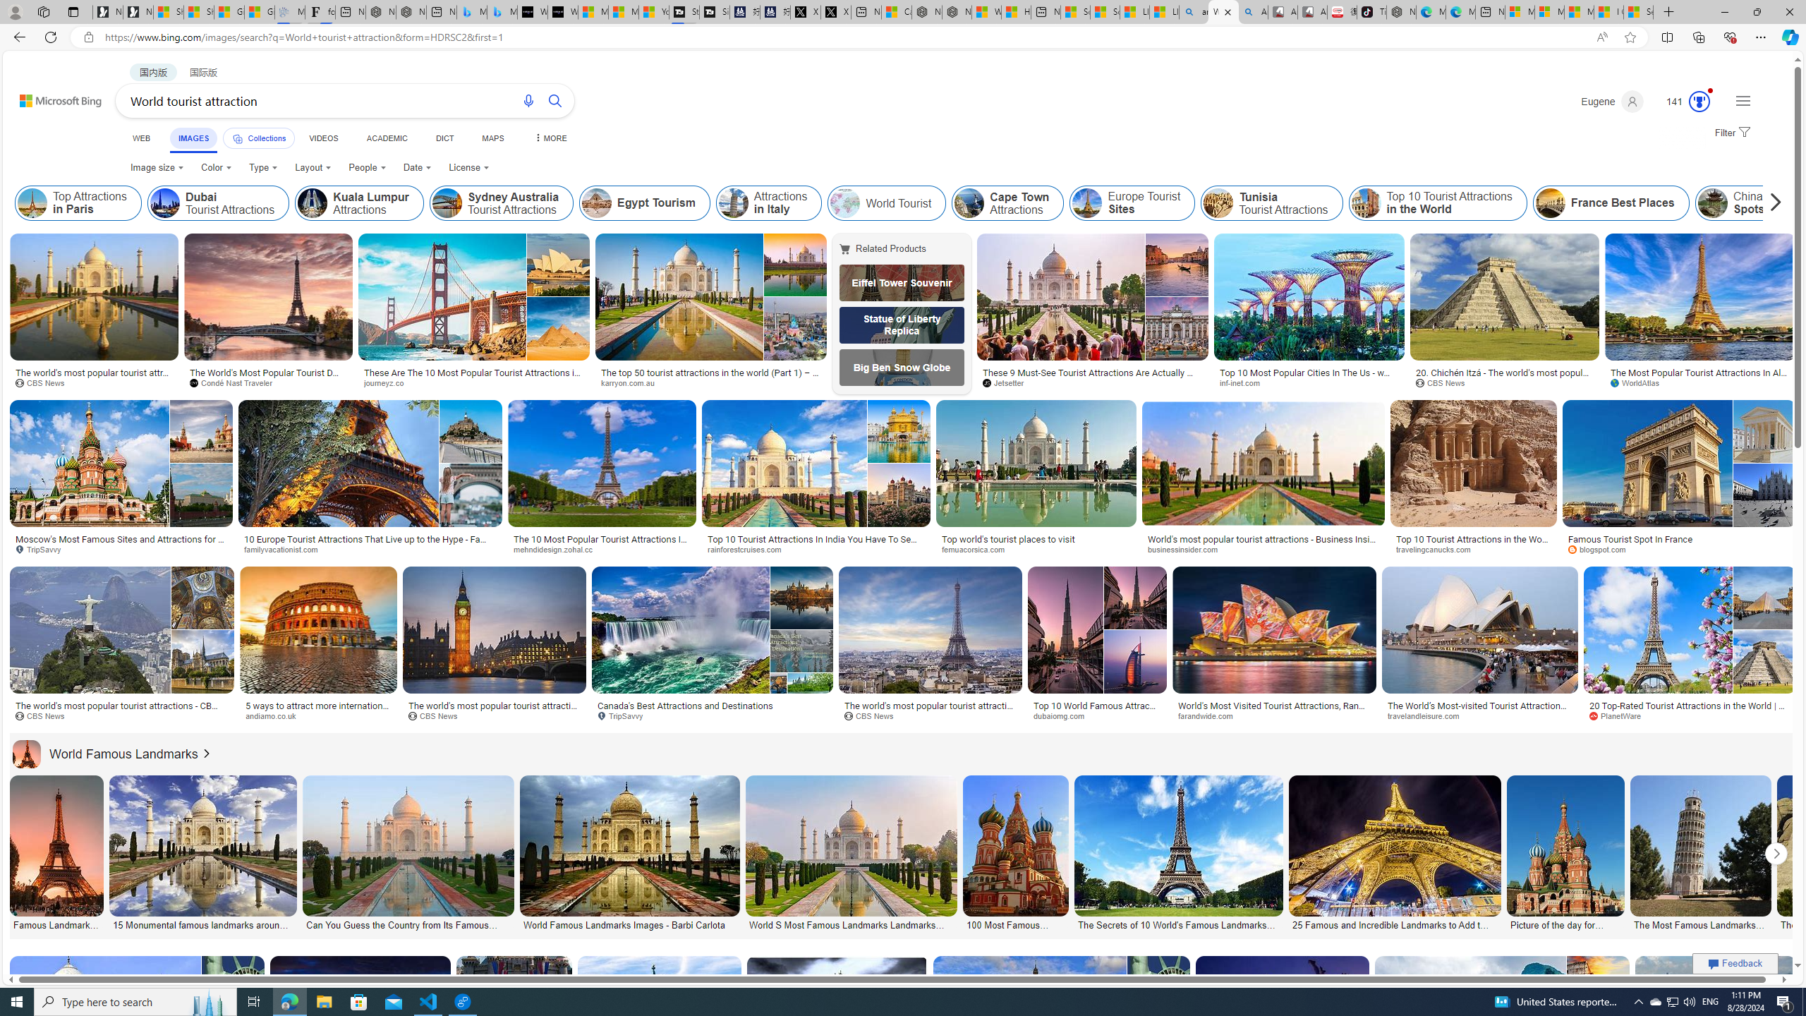 The width and height of the screenshot is (1806, 1016). I want to click on Microsoft Rewards 138, so click(1682, 102).